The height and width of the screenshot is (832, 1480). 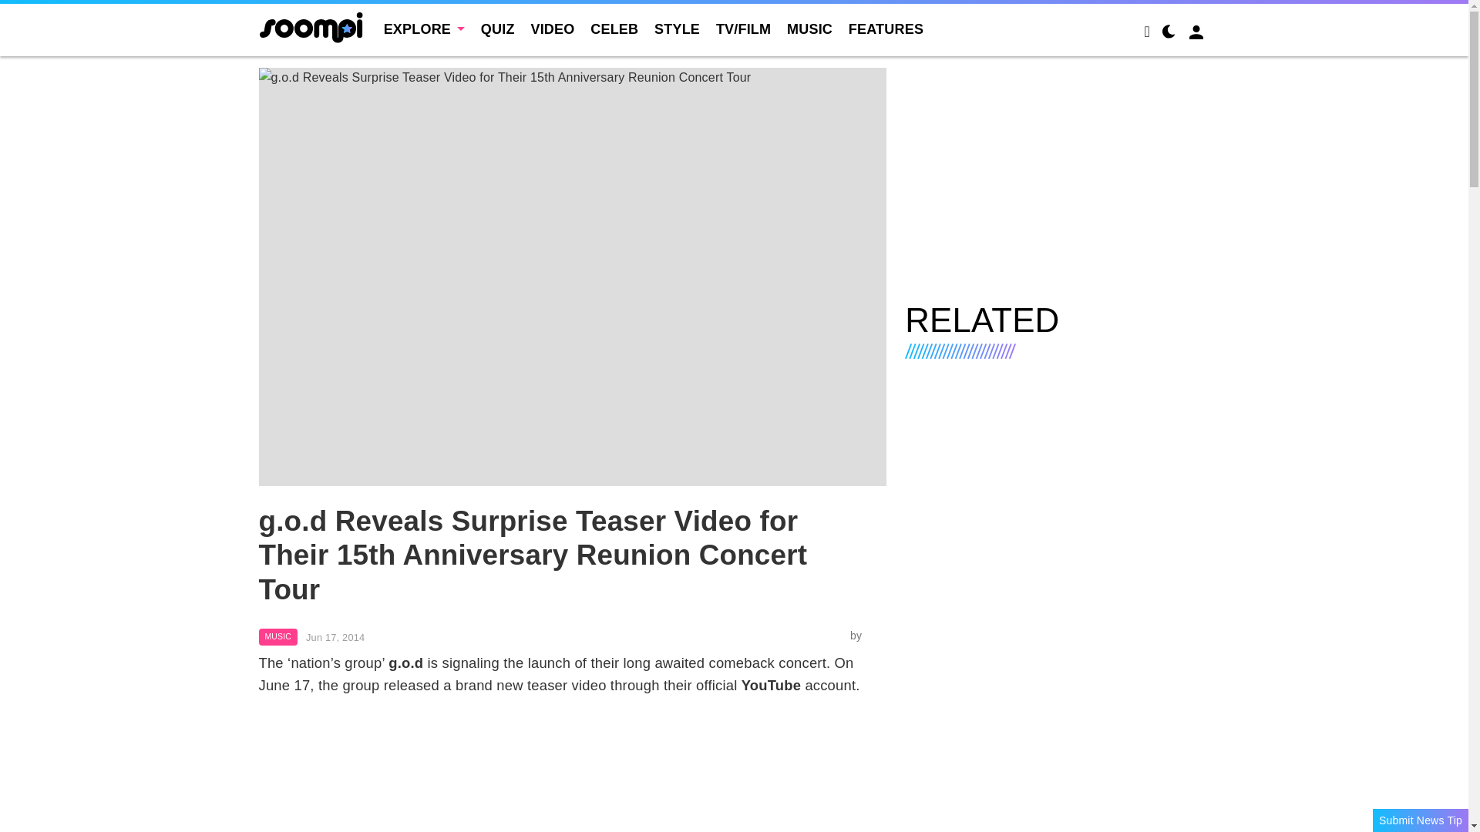 I want to click on CELEB, so click(x=614, y=29).